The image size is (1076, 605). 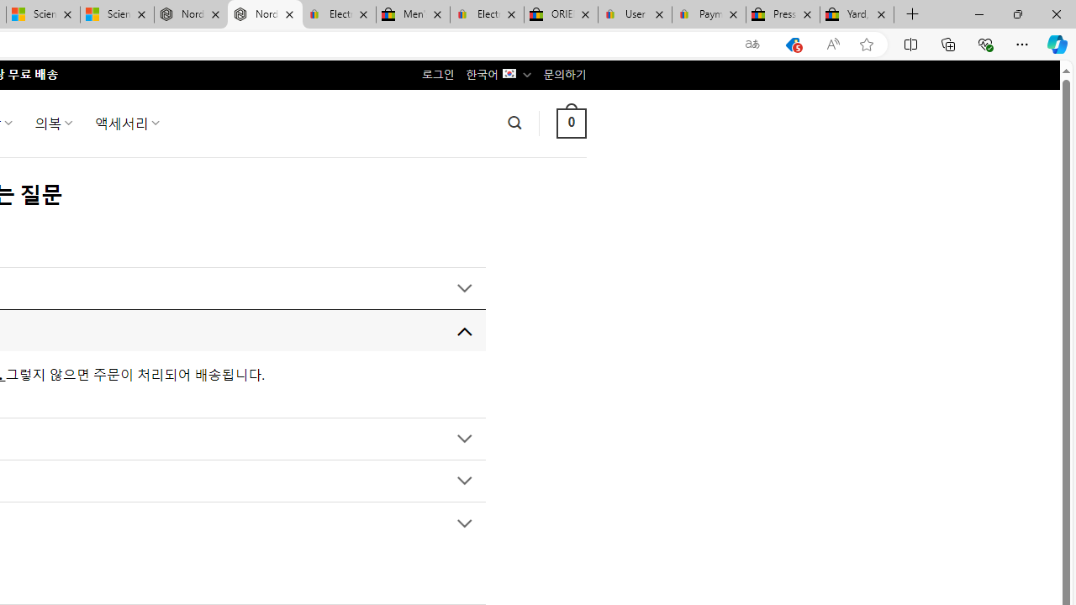 What do you see at coordinates (634, 15) in the screenshot?
I see `User Privacy Notice | eBay` at bounding box center [634, 15].